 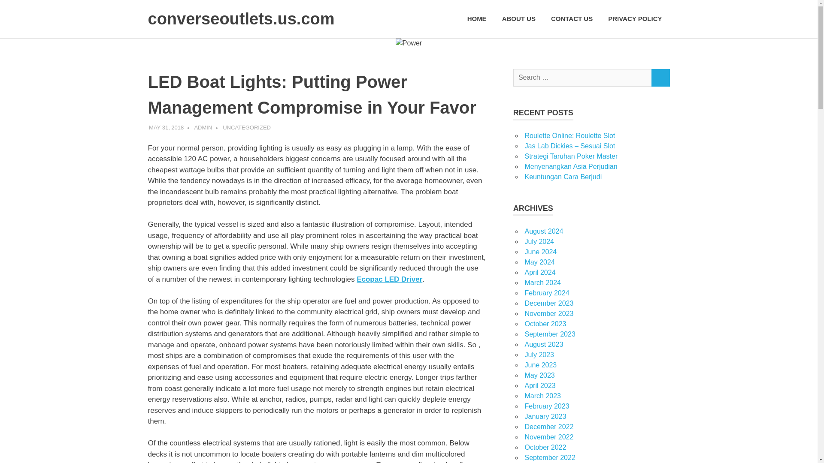 I want to click on July 2023, so click(x=539, y=354).